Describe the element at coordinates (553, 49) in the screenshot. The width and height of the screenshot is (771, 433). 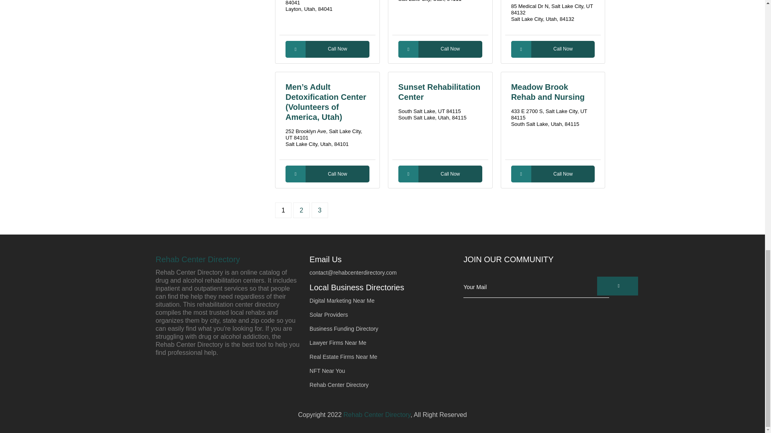
I see `Call Now` at that location.